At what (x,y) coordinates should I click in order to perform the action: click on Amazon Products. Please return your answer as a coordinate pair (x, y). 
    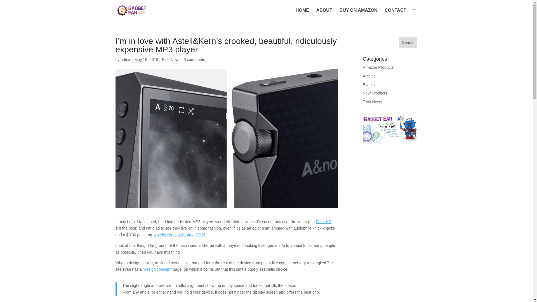
    Looking at the image, I should click on (378, 67).